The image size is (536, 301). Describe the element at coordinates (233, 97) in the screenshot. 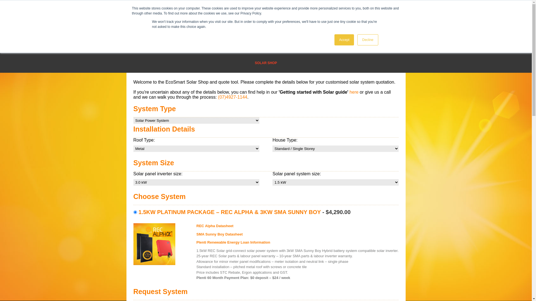

I see `(07)4927-1144` at that location.